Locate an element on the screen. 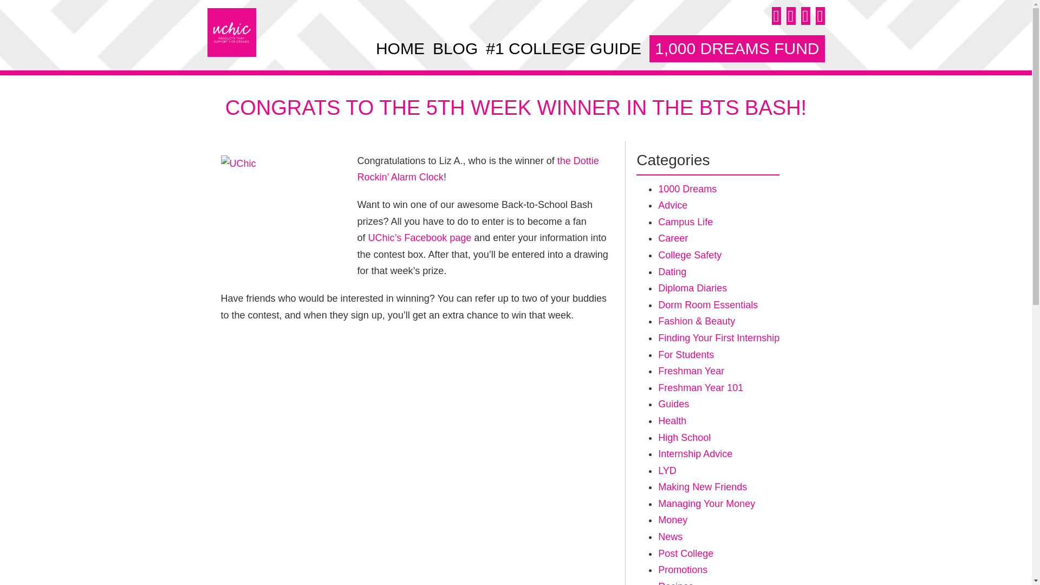 This screenshot has height=585, width=1040. UChic is located at coordinates (231, 32).